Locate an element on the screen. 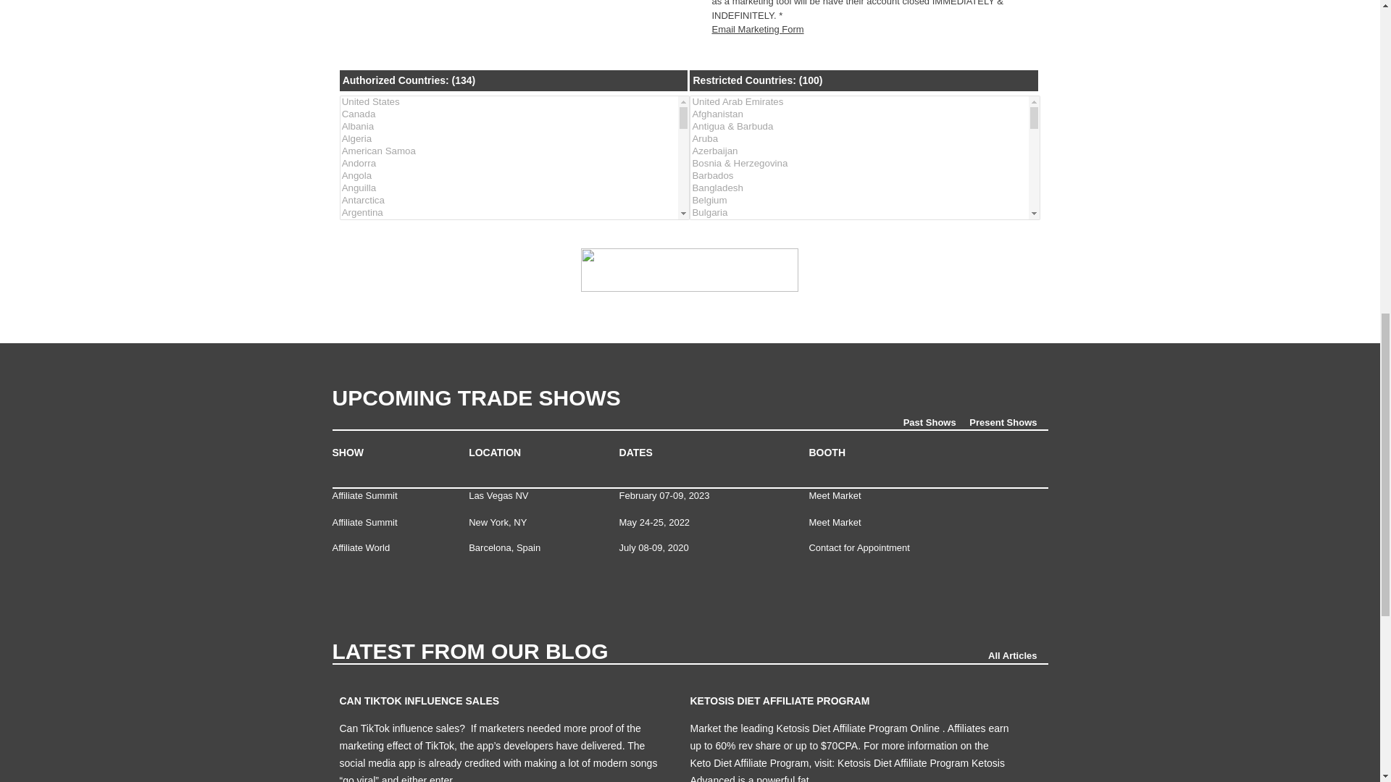  Affiliate Summit is located at coordinates (364, 495).